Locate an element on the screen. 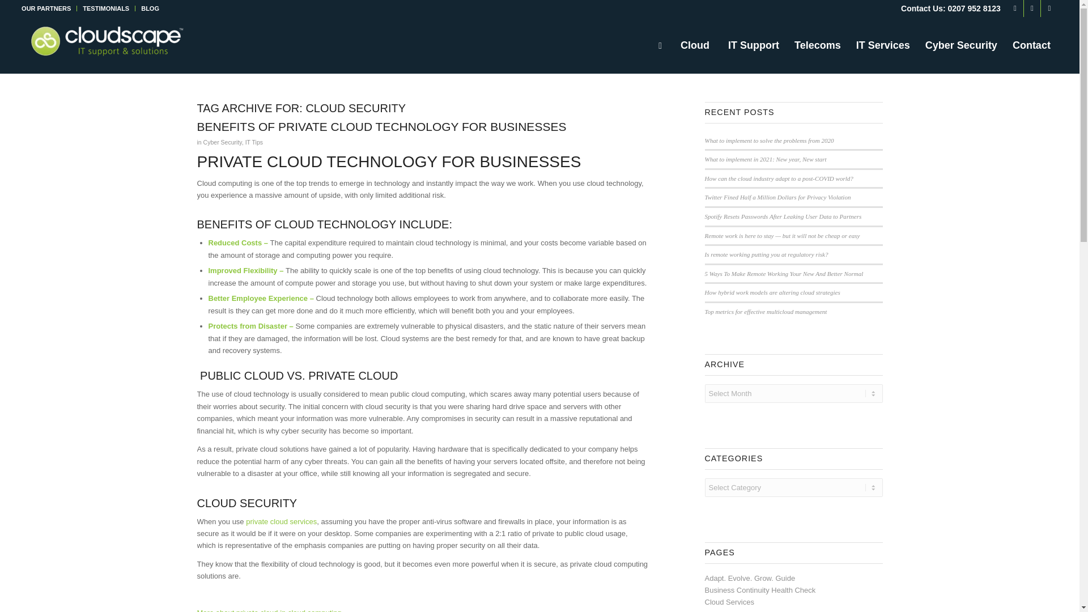 This screenshot has height=612, width=1088. private cloud services is located at coordinates (281, 521).